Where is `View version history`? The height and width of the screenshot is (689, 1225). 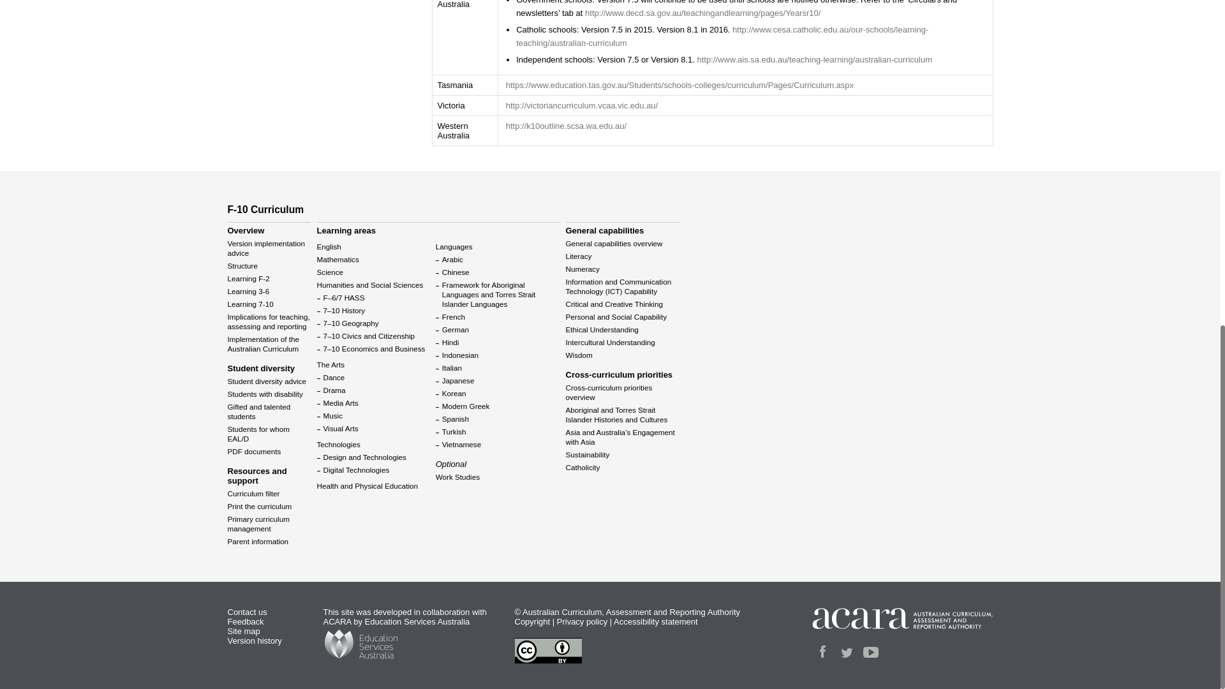 View version history is located at coordinates (254, 641).